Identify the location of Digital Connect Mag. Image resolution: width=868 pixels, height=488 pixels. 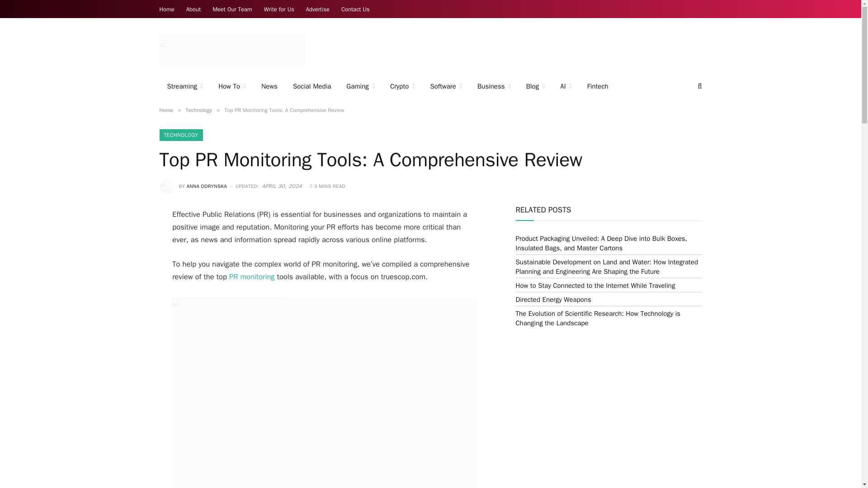
(231, 51).